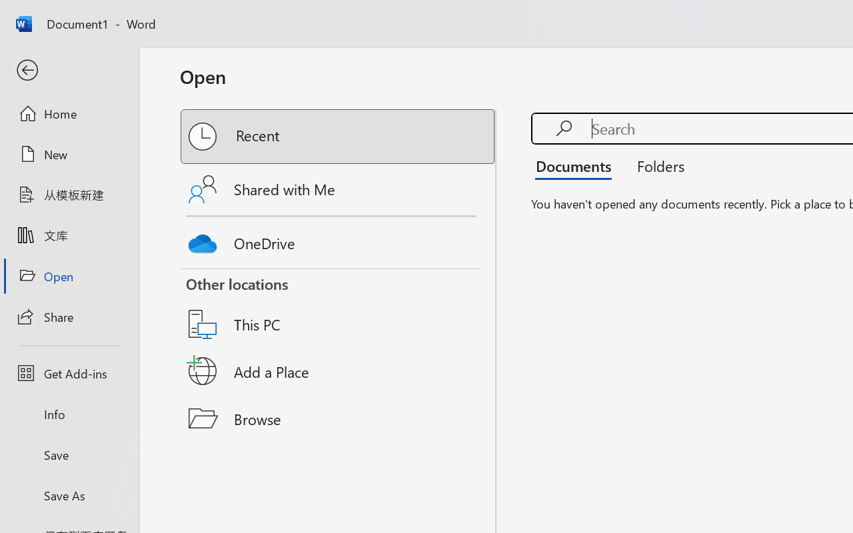 This screenshot has height=533, width=853. I want to click on Documents, so click(577, 165).